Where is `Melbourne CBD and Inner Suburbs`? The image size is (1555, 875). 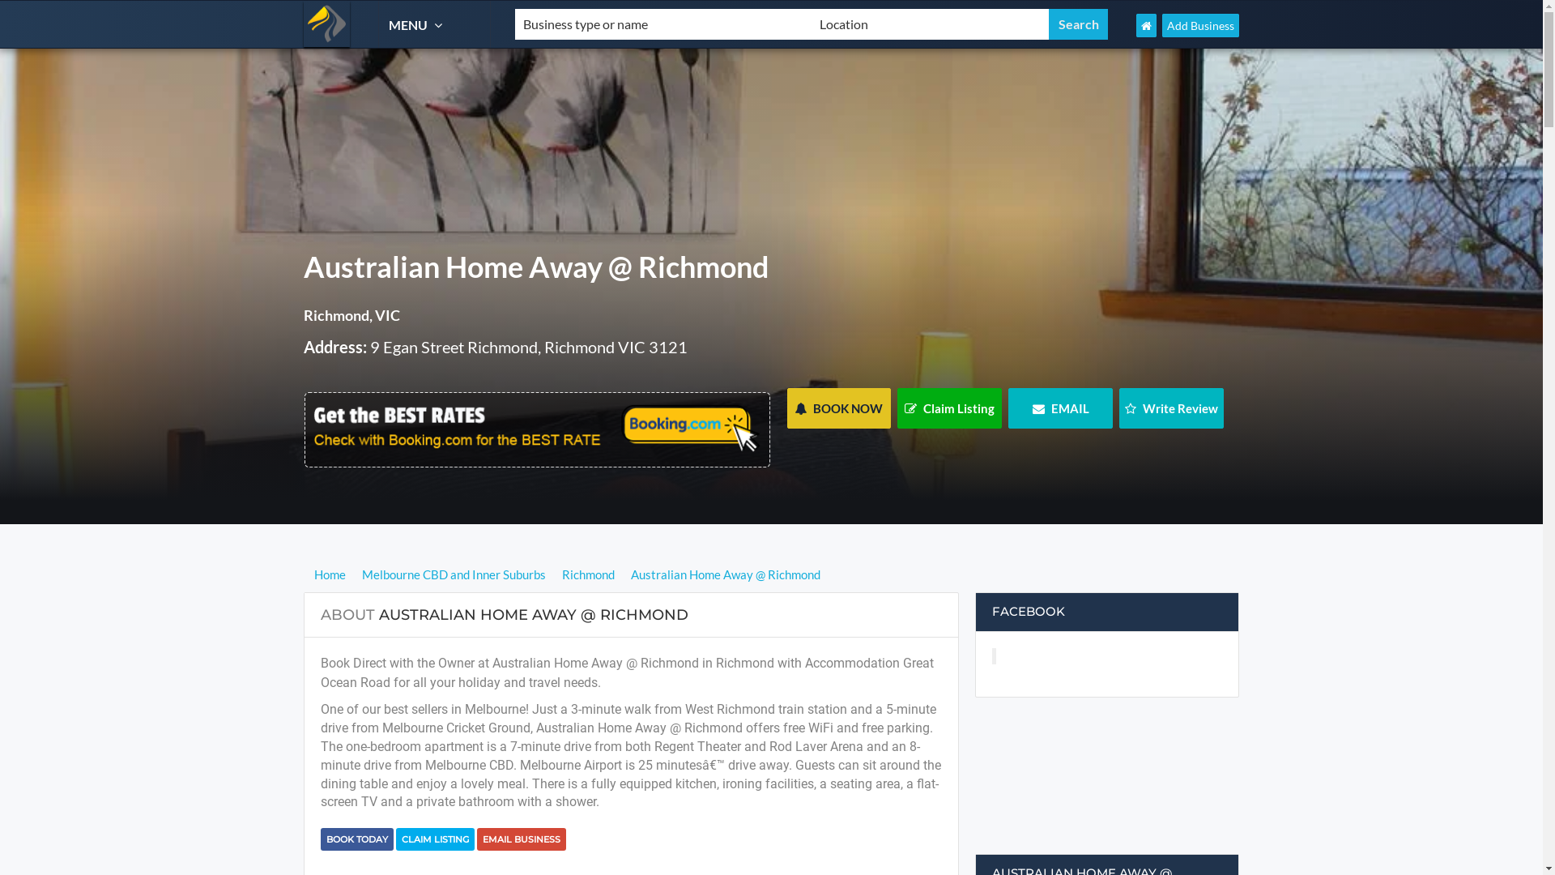
Melbourne CBD and Inner Suburbs is located at coordinates (454, 574).